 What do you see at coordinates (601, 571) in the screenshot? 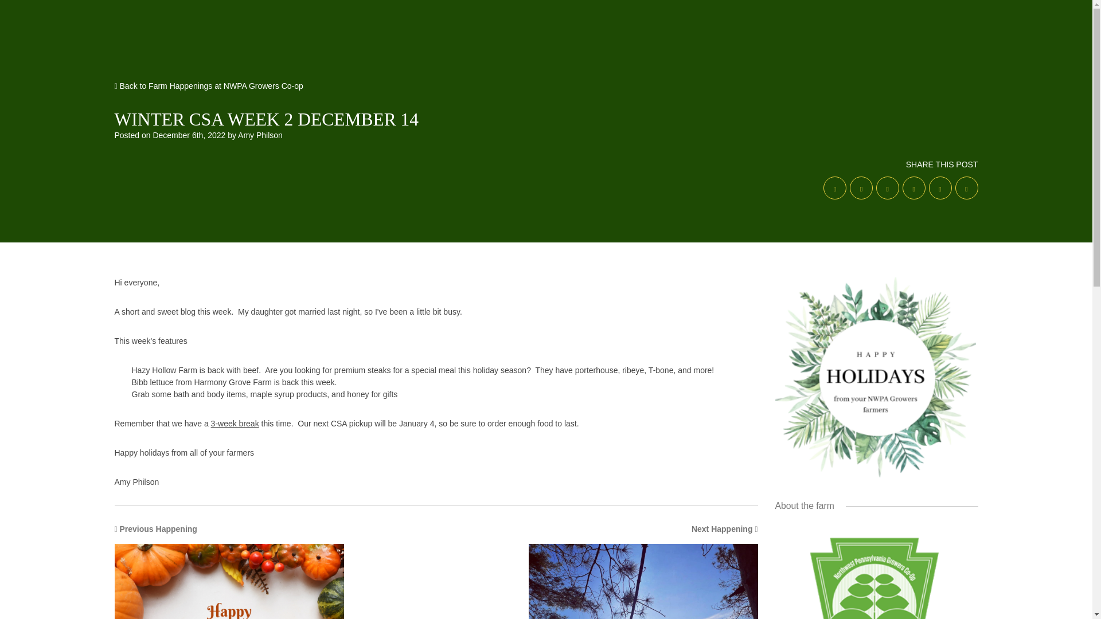
I see `Next Happening: Winter CSA Week 3 January 4` at bounding box center [601, 571].